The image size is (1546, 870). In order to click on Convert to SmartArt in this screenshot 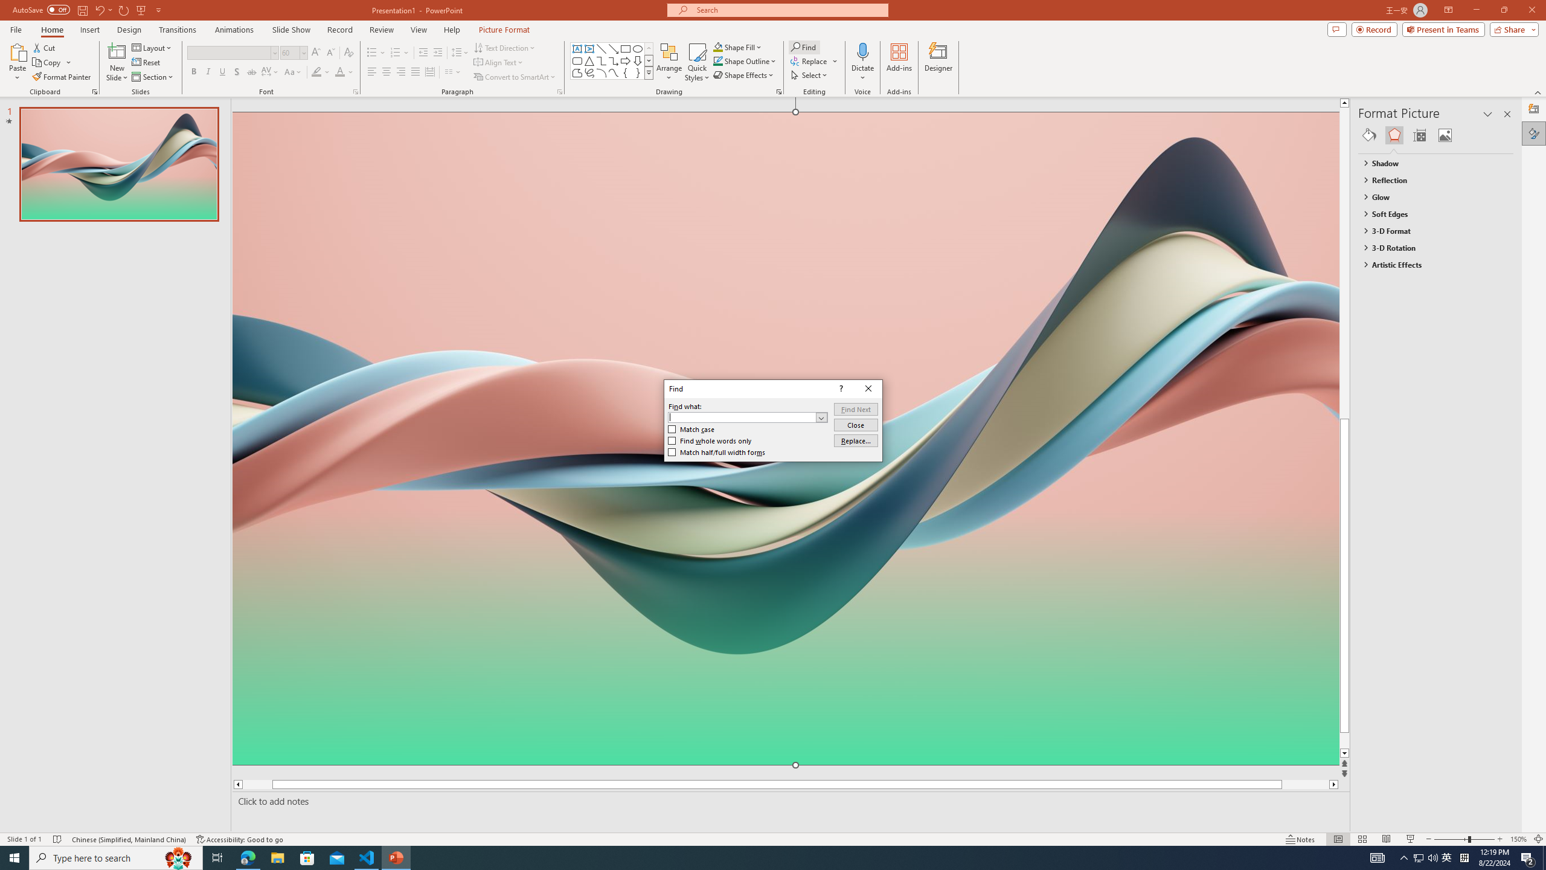, I will do `click(515, 77)`.